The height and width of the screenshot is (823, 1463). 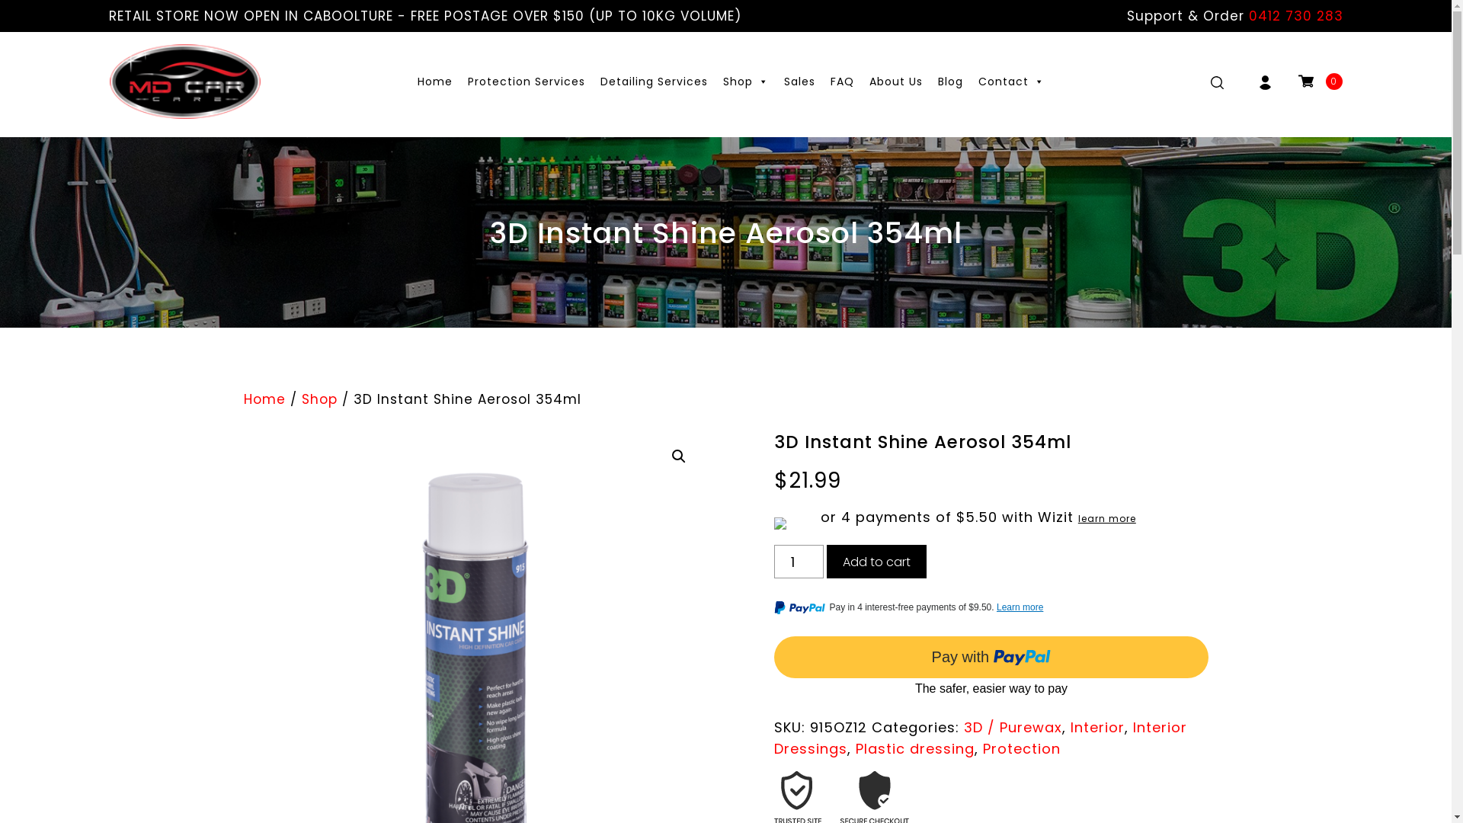 What do you see at coordinates (265, 399) in the screenshot?
I see `Home` at bounding box center [265, 399].